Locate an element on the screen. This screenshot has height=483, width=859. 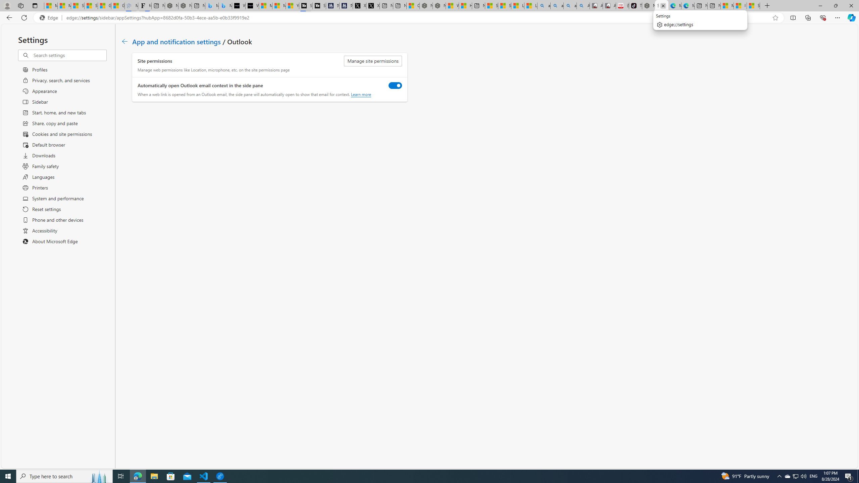
Go back to App and notification settings page. is located at coordinates (124, 42).